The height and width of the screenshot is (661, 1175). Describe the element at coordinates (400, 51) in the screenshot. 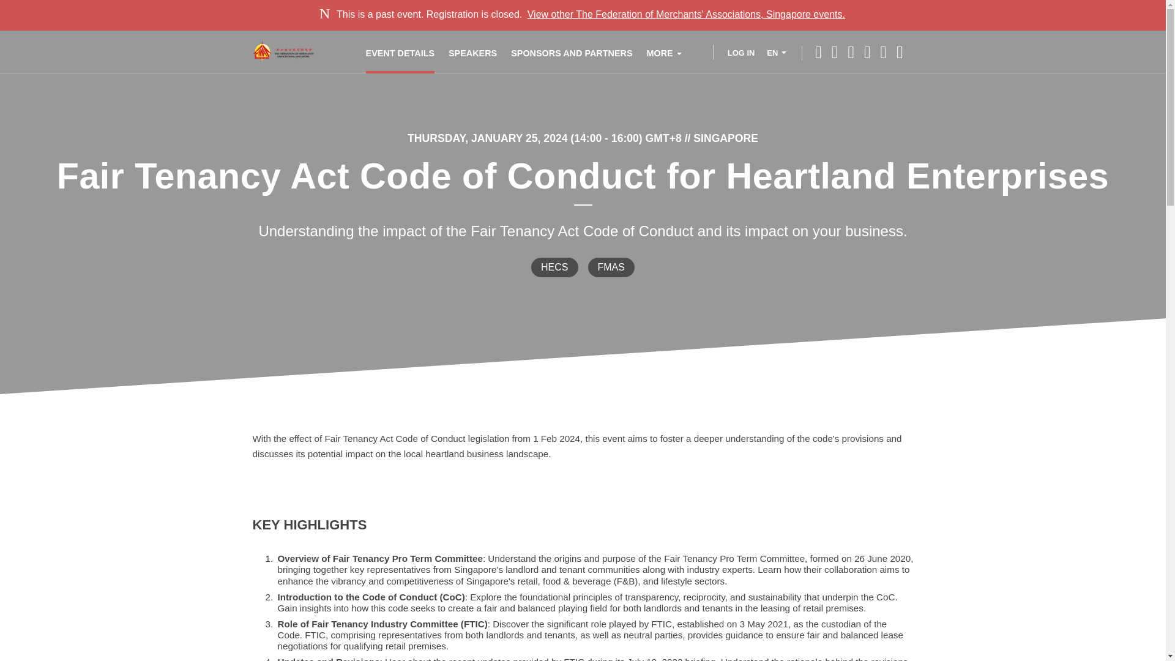

I see `EVENT DETAILS` at that location.